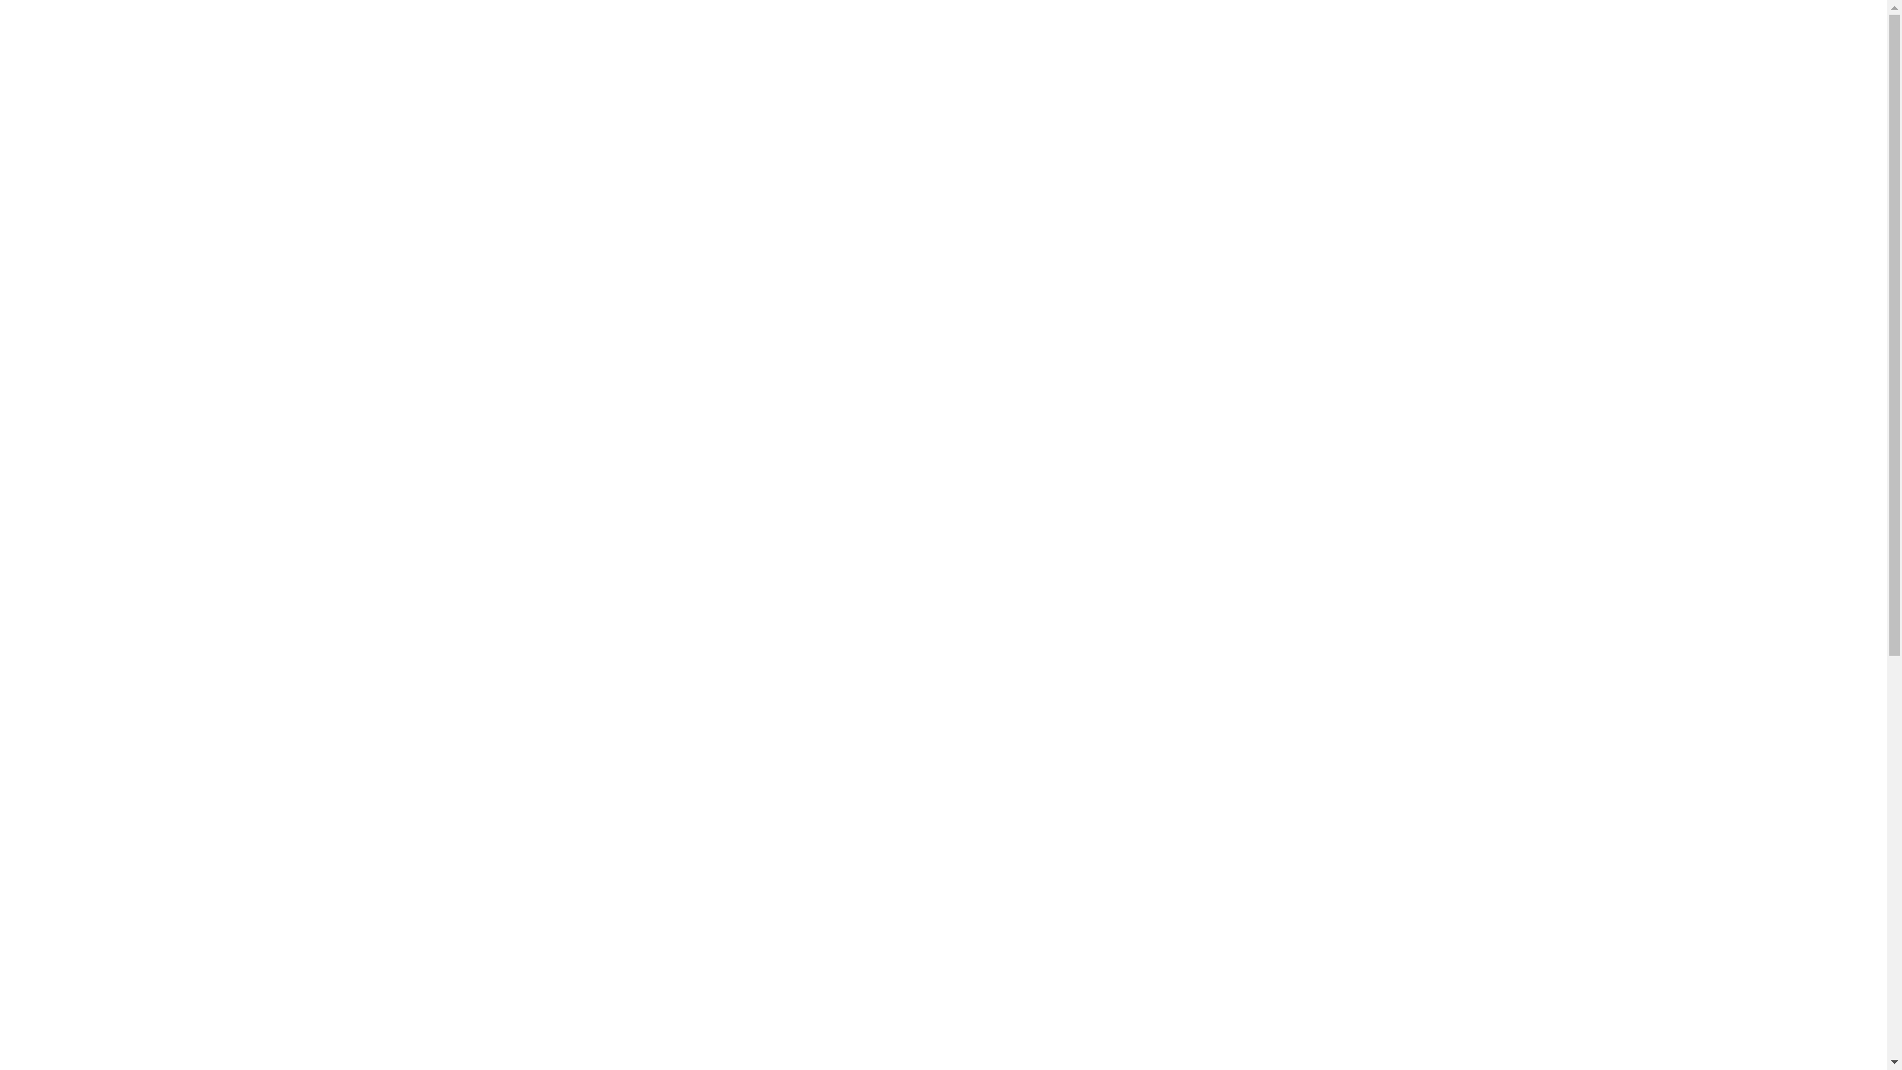  I want to click on Vastgoed Depauw, so click(1087, 398).